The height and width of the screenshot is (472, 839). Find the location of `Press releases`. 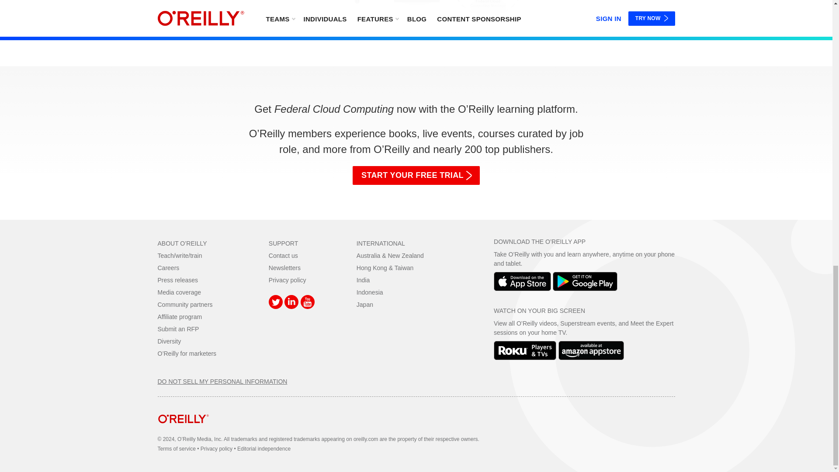

Press releases is located at coordinates (177, 280).